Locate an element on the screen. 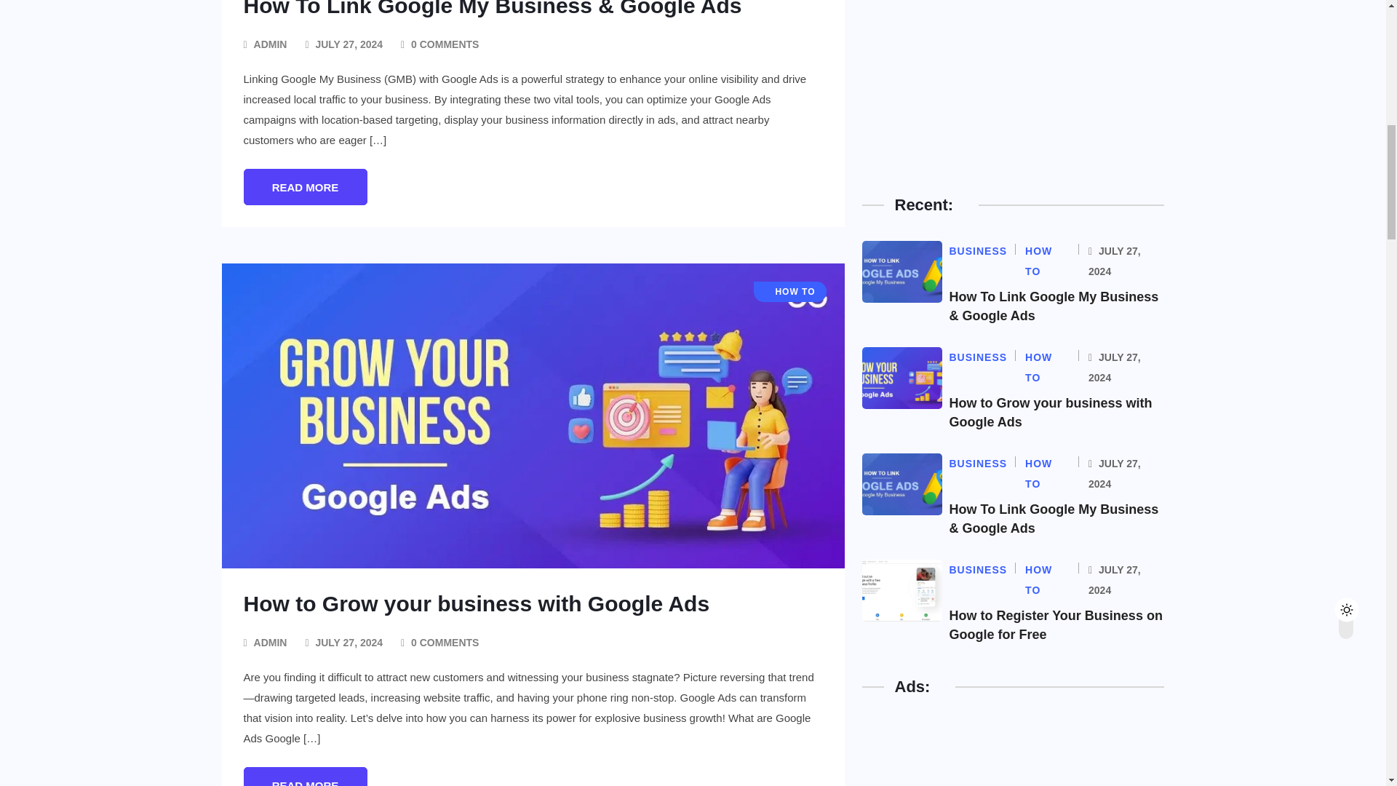  Posts by admin is located at coordinates (271, 44).